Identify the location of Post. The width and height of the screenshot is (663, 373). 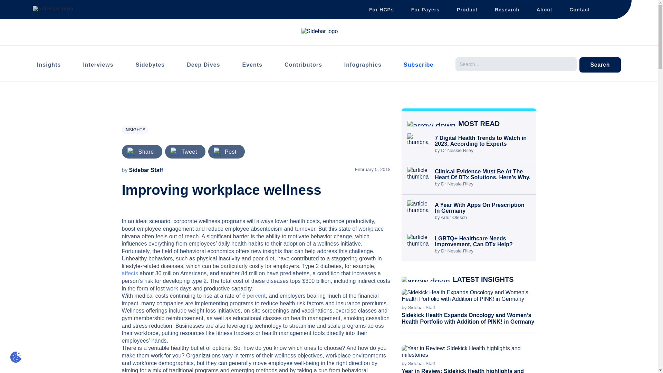
(231, 152).